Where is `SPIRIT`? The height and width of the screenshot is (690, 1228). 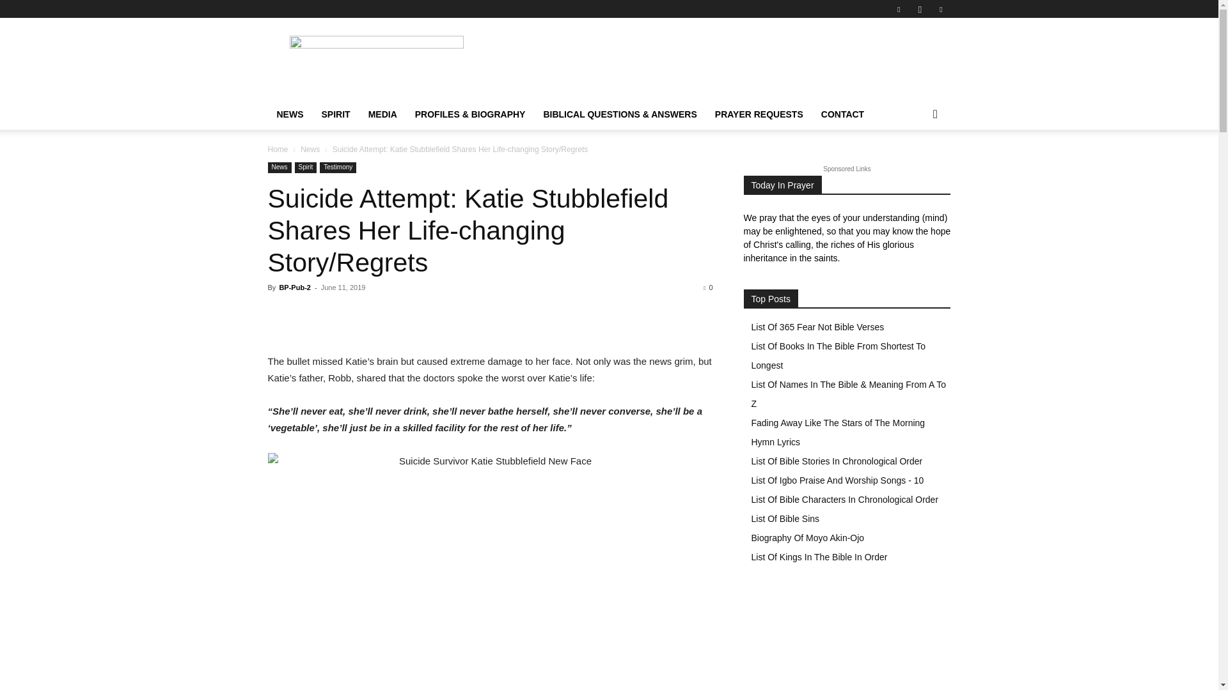 SPIRIT is located at coordinates (335, 114).